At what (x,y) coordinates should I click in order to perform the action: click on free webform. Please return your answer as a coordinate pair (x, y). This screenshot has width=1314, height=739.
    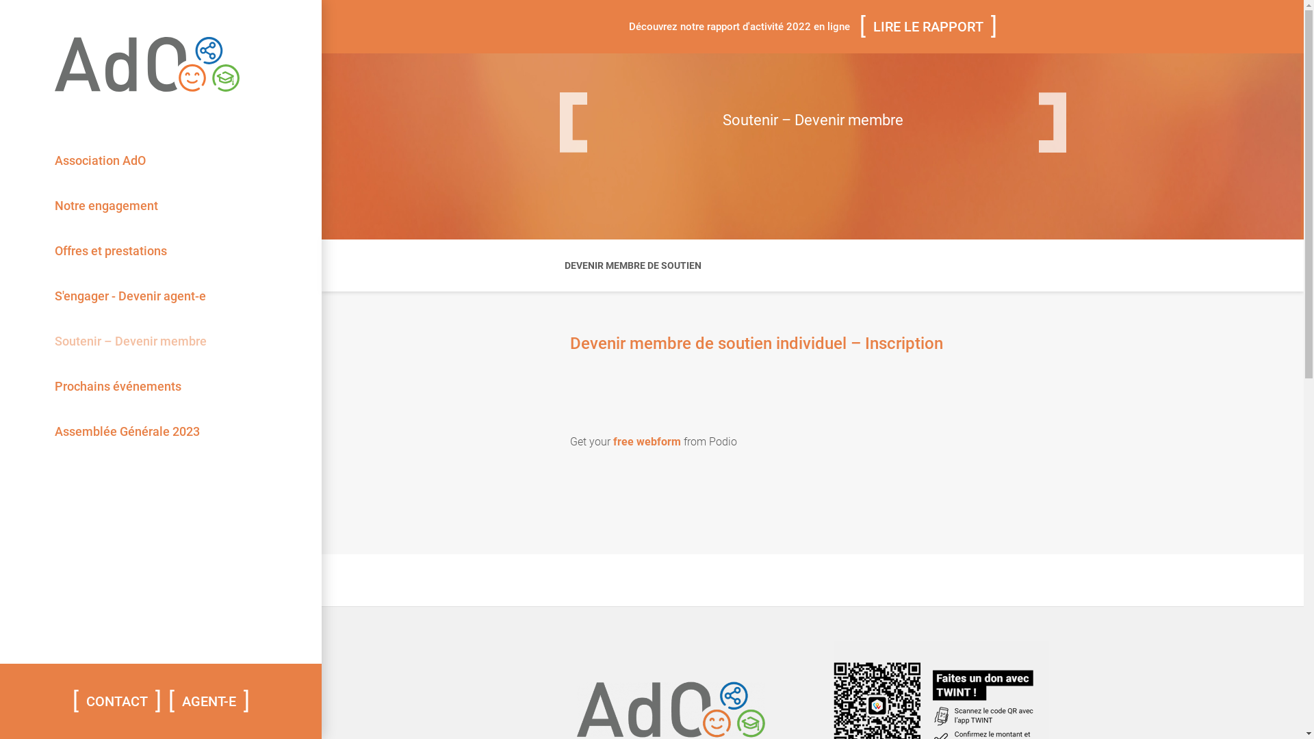
    Looking at the image, I should click on (647, 442).